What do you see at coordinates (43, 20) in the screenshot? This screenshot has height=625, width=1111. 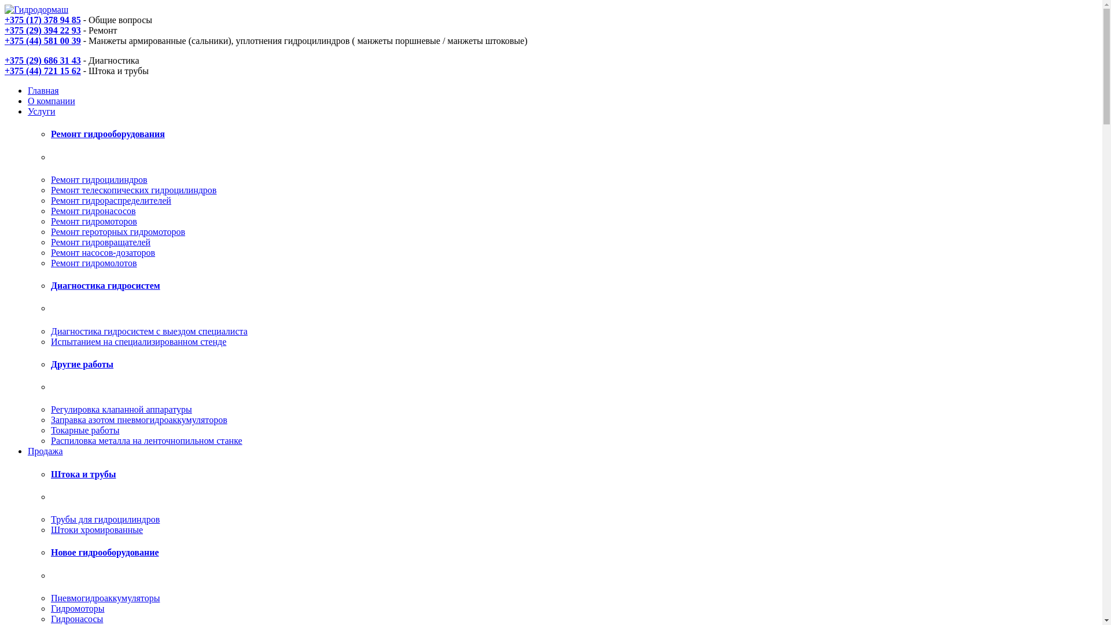 I see `+375 (17) 378 94 85` at bounding box center [43, 20].